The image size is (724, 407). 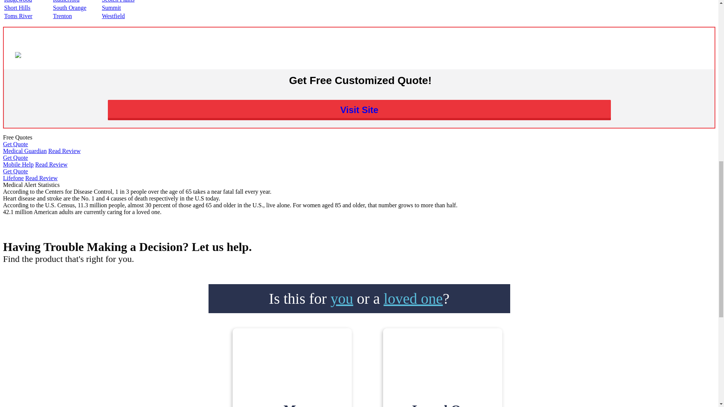 What do you see at coordinates (69, 8) in the screenshot?
I see `South Orange` at bounding box center [69, 8].